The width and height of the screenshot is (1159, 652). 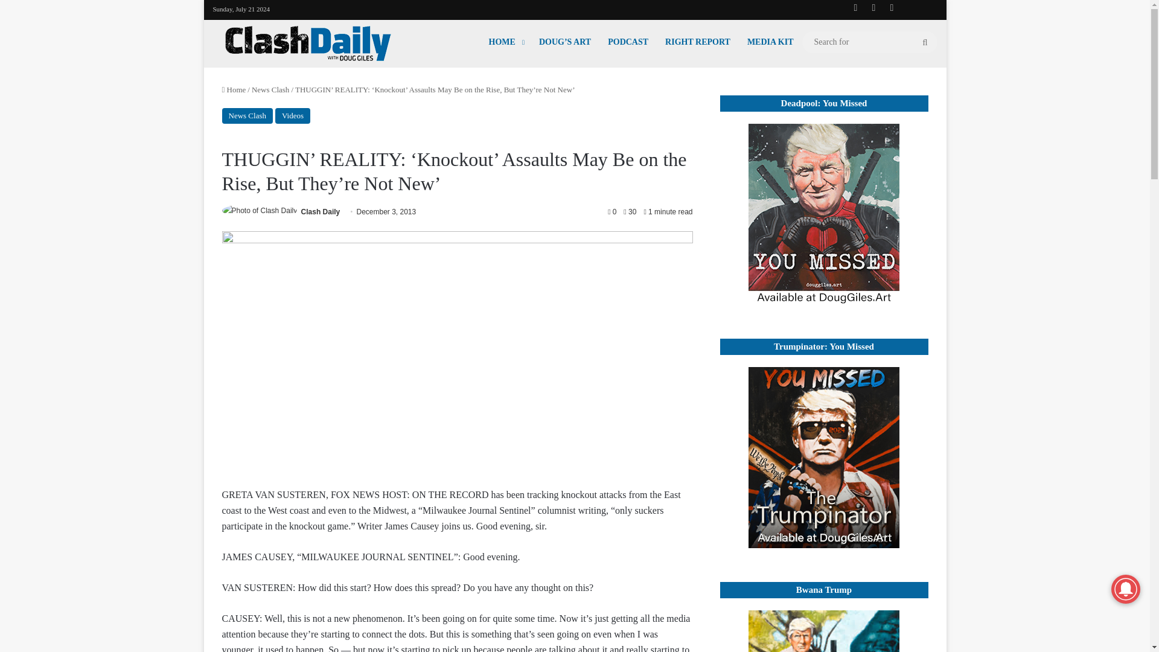 I want to click on PODCAST, so click(x=628, y=42).